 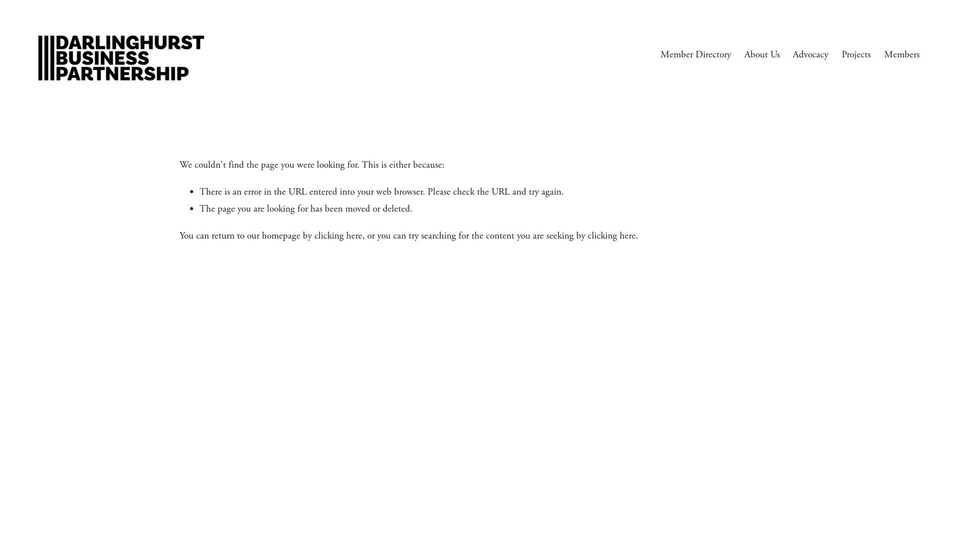 What do you see at coordinates (612, 236) in the screenshot?
I see `clicking here` at bounding box center [612, 236].